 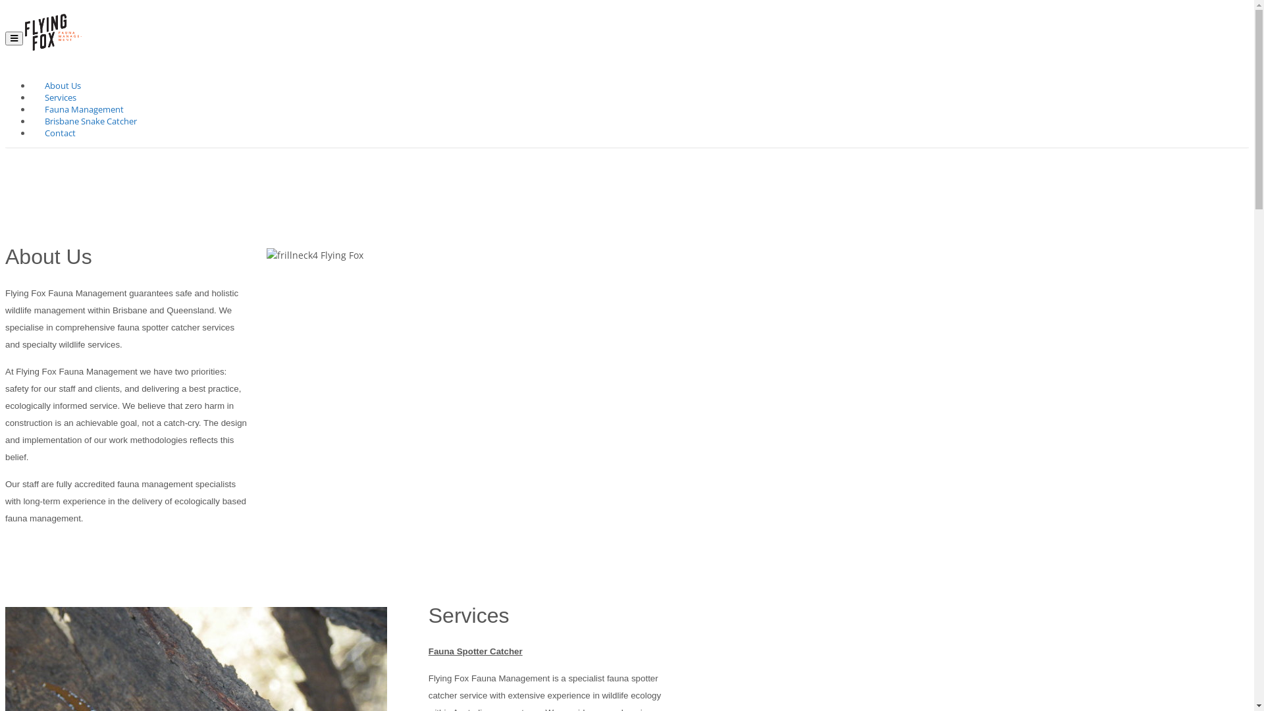 What do you see at coordinates (61, 98) in the screenshot?
I see `Services` at bounding box center [61, 98].